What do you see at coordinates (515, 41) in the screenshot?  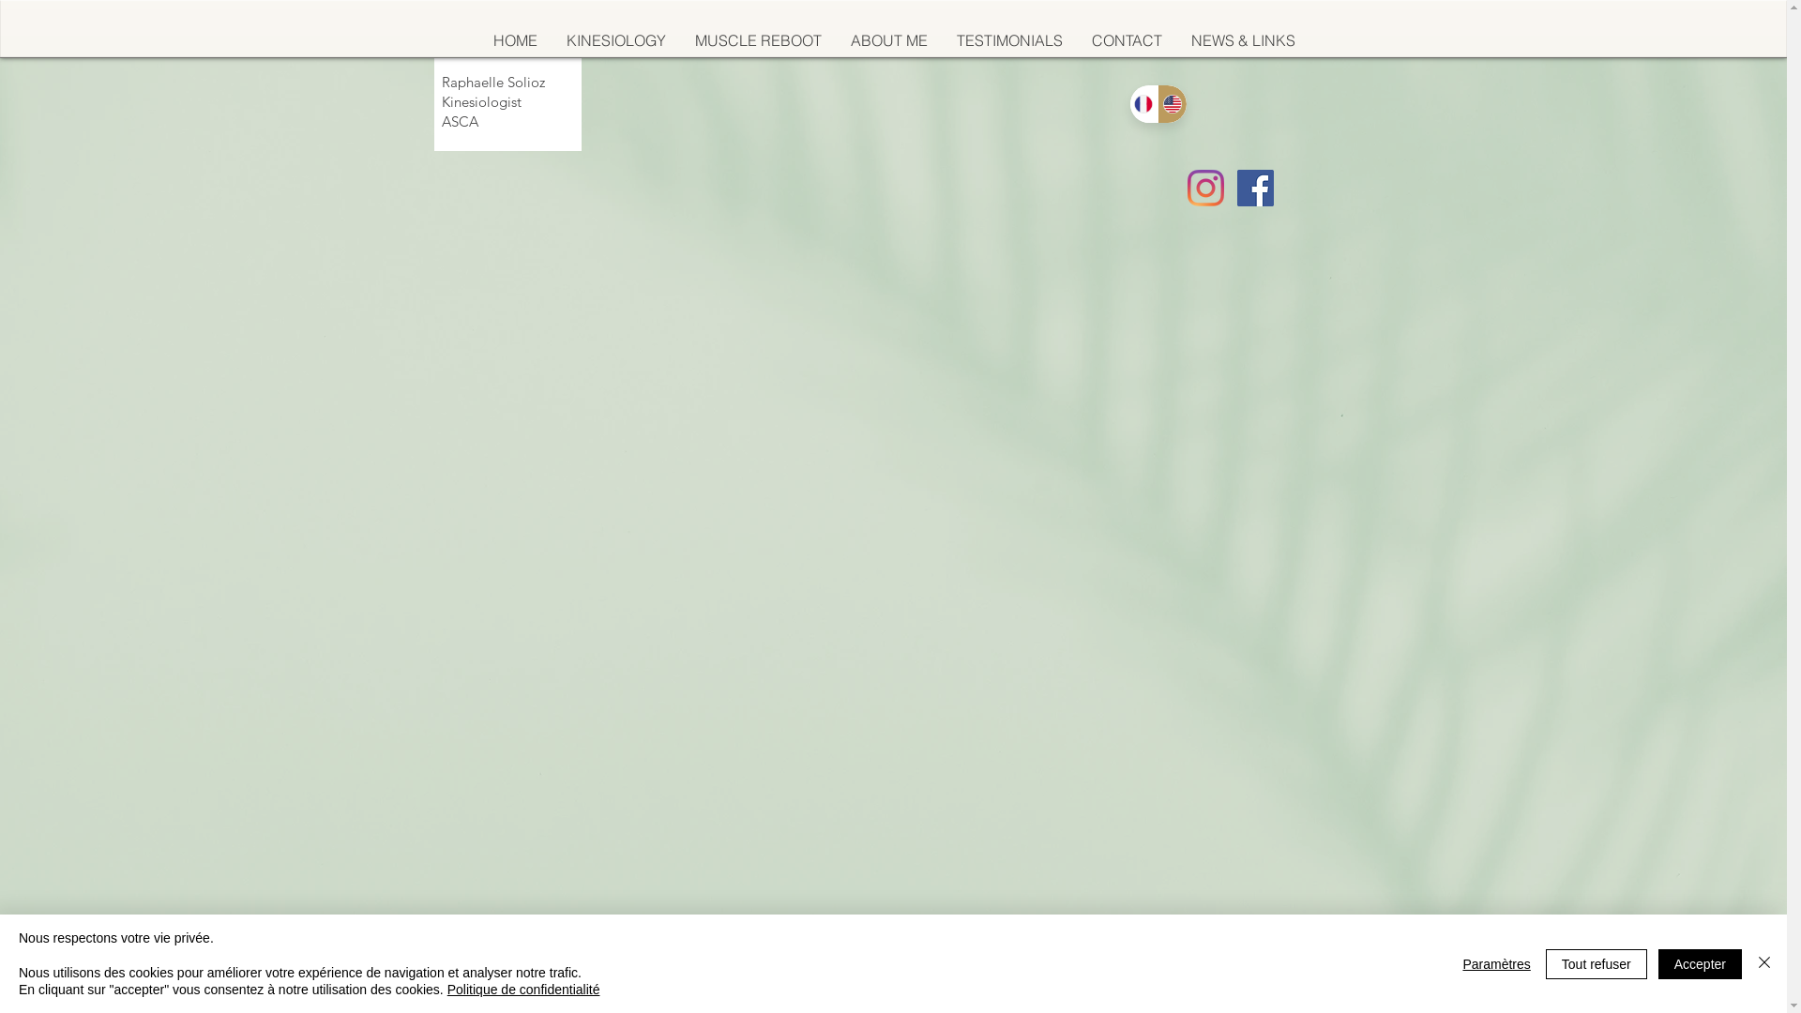 I see `HOME` at bounding box center [515, 41].